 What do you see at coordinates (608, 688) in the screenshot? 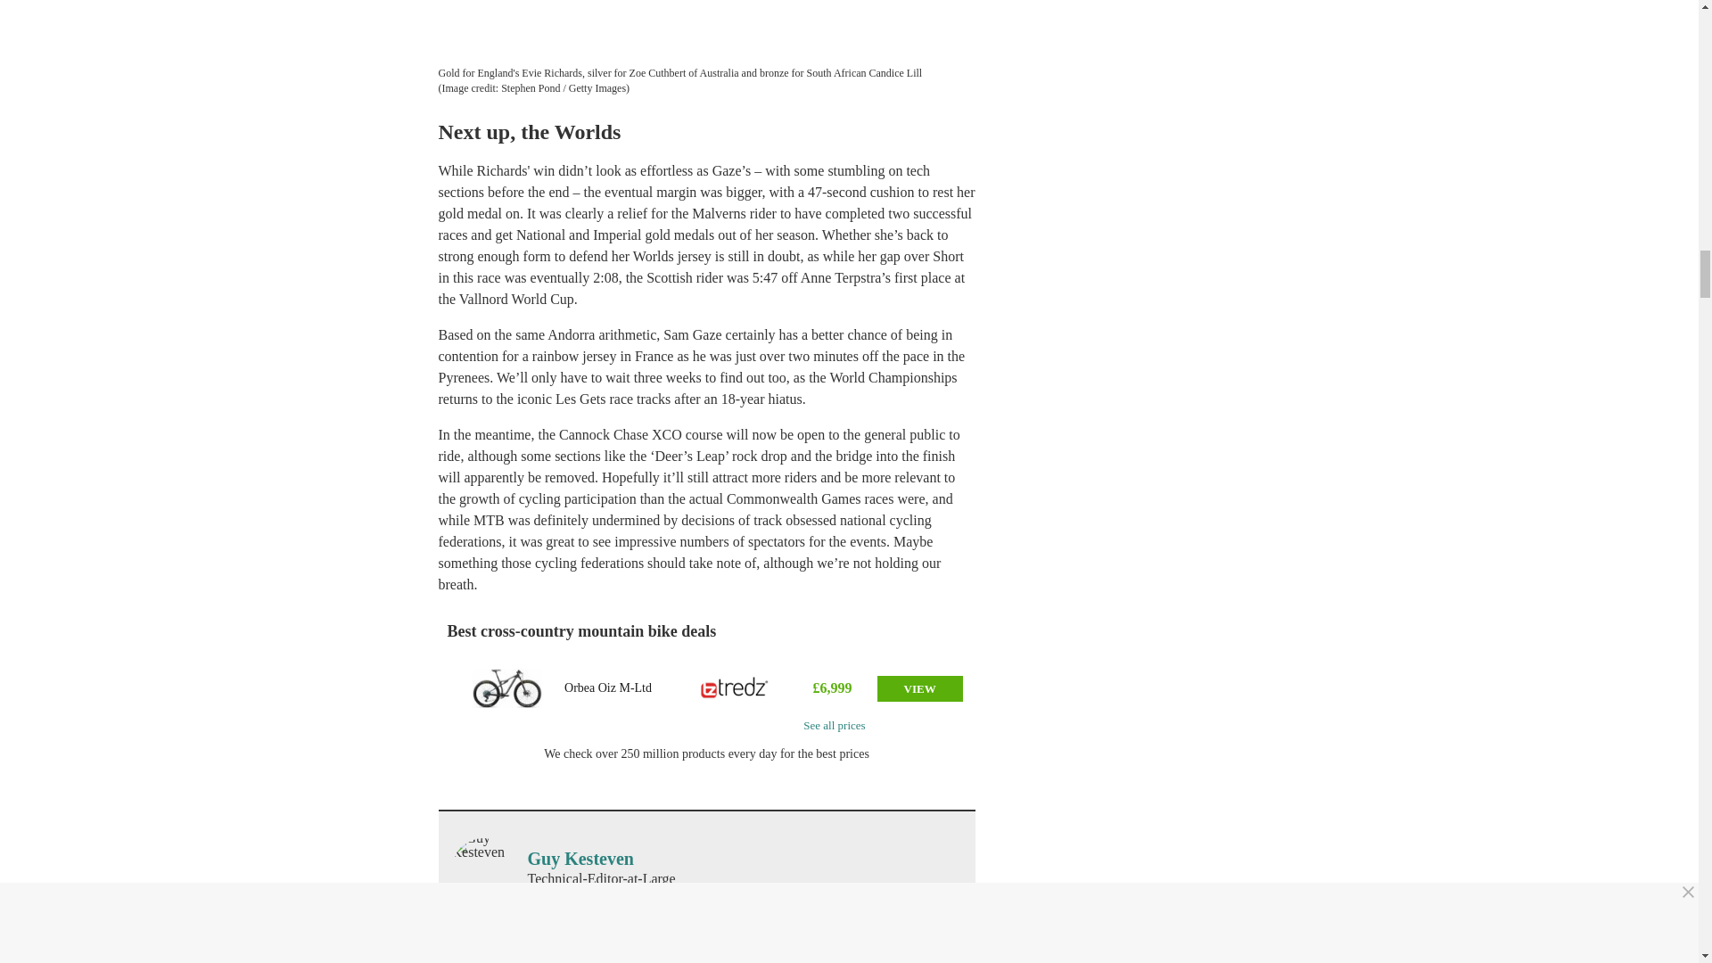
I see `Orbea Oiz M-Ltd` at bounding box center [608, 688].